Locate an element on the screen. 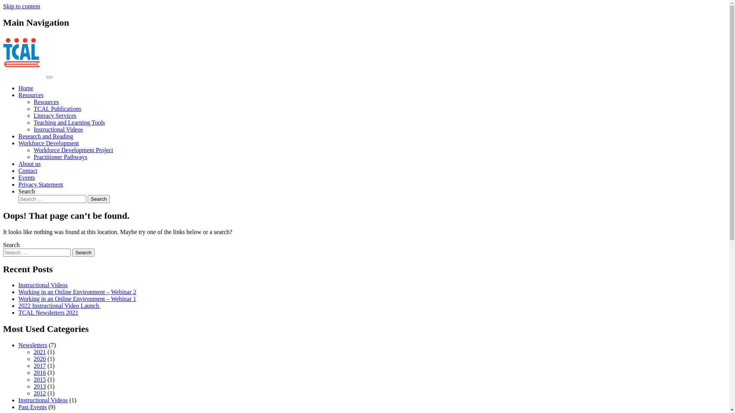 Image resolution: width=735 pixels, height=413 pixels. Resources is located at coordinates (46, 102).